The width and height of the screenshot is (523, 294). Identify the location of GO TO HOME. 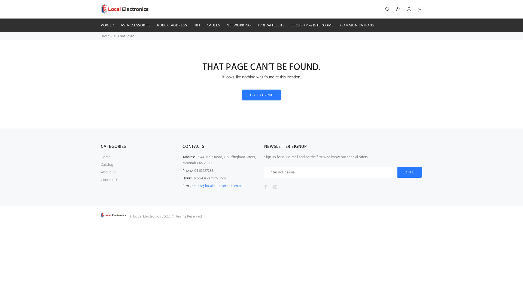
(261, 95).